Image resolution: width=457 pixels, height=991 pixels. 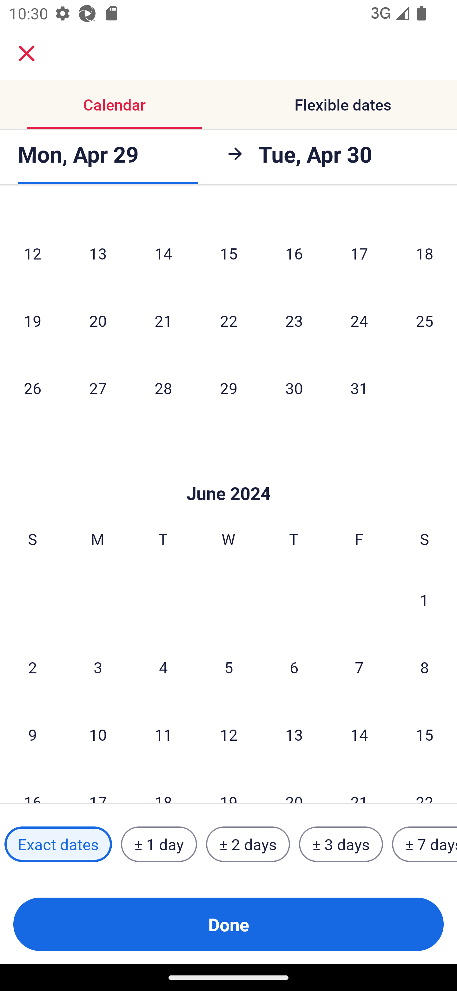 What do you see at coordinates (425, 844) in the screenshot?
I see `± 7 days` at bounding box center [425, 844].